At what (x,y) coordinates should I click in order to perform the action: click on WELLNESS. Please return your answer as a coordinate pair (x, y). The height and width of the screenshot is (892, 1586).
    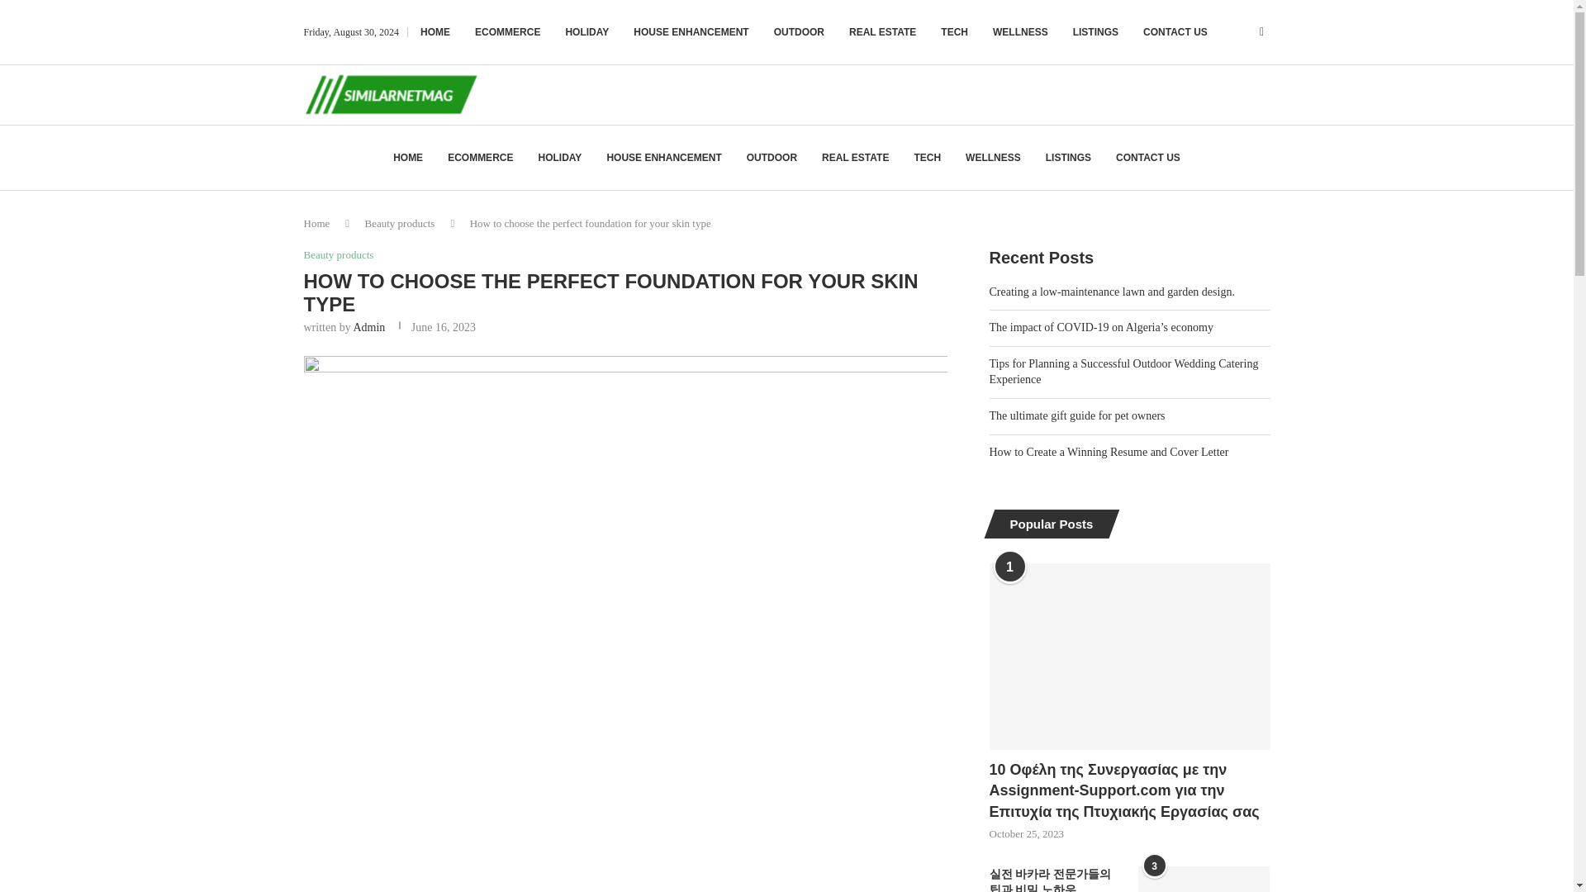
    Looking at the image, I should click on (993, 158).